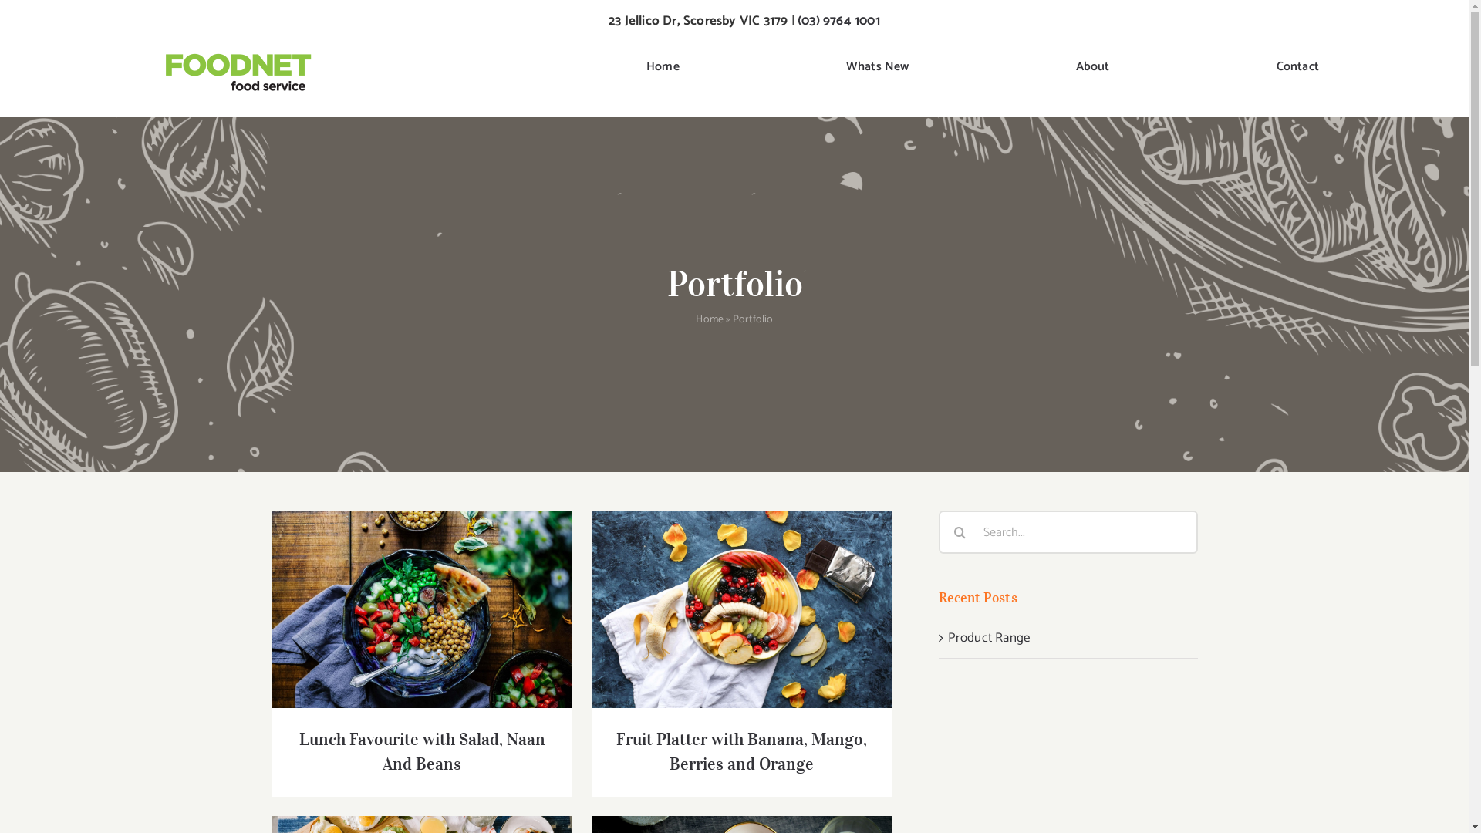 The height and width of the screenshot is (833, 1481). What do you see at coordinates (698, 21) in the screenshot?
I see `23 Jellico Dr, Scoresby VIC 3179` at bounding box center [698, 21].